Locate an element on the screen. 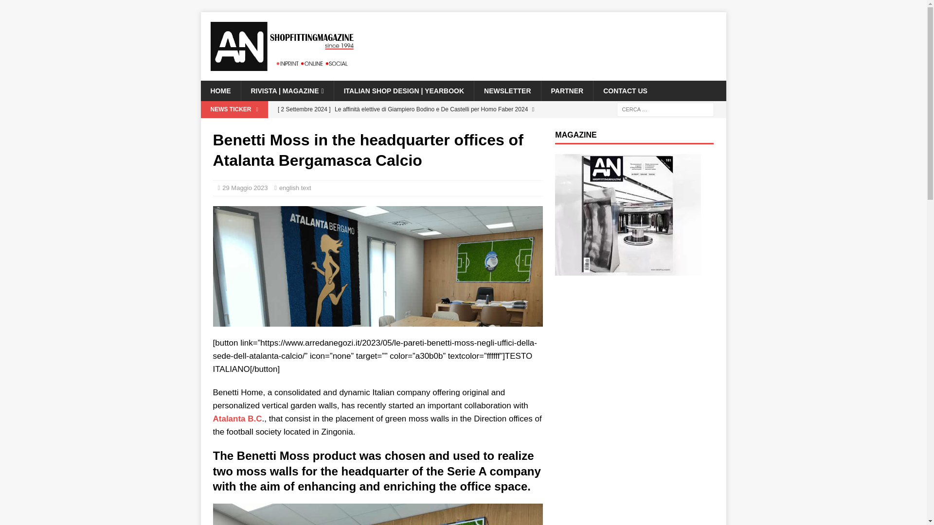 The height and width of the screenshot is (525, 934). PARTNER is located at coordinates (567, 91).